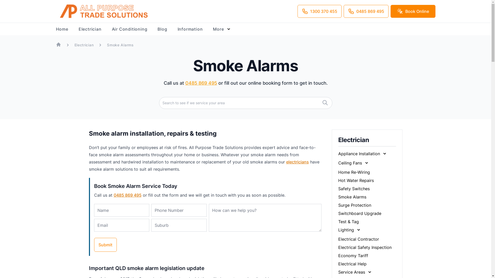  Describe the element at coordinates (349, 222) in the screenshot. I see `Test & Tag` at that location.